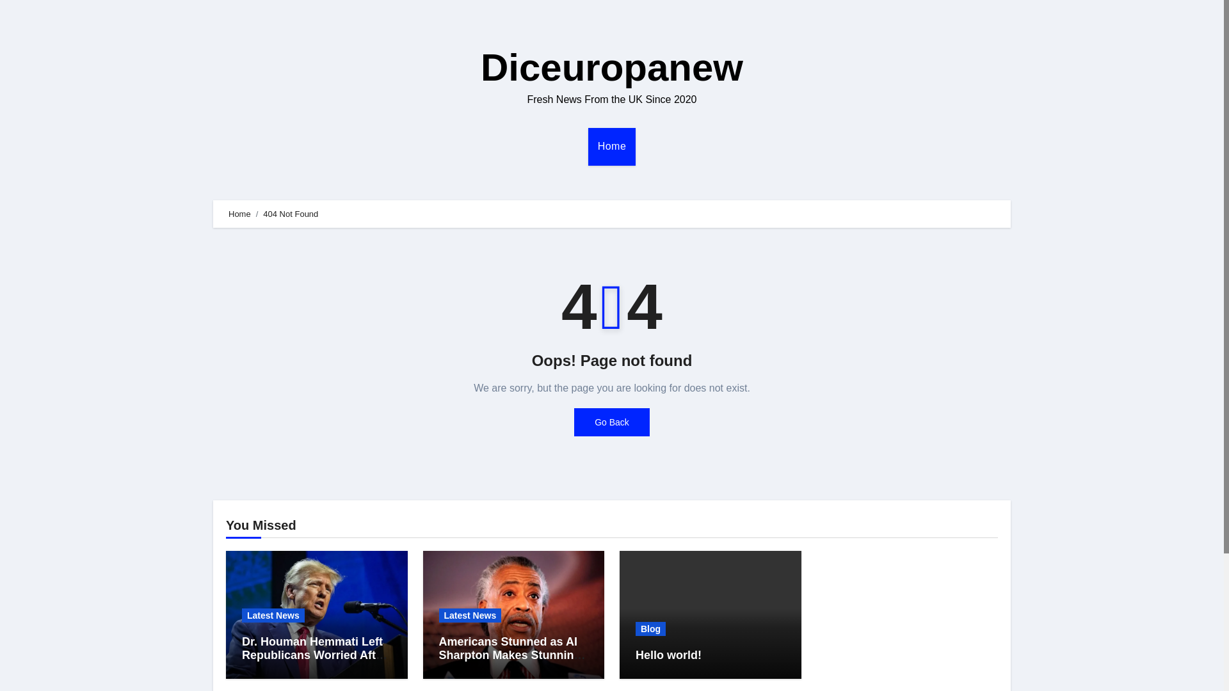 The width and height of the screenshot is (1229, 691). What do you see at coordinates (668, 655) in the screenshot?
I see `Permalink to: Hello world!` at bounding box center [668, 655].